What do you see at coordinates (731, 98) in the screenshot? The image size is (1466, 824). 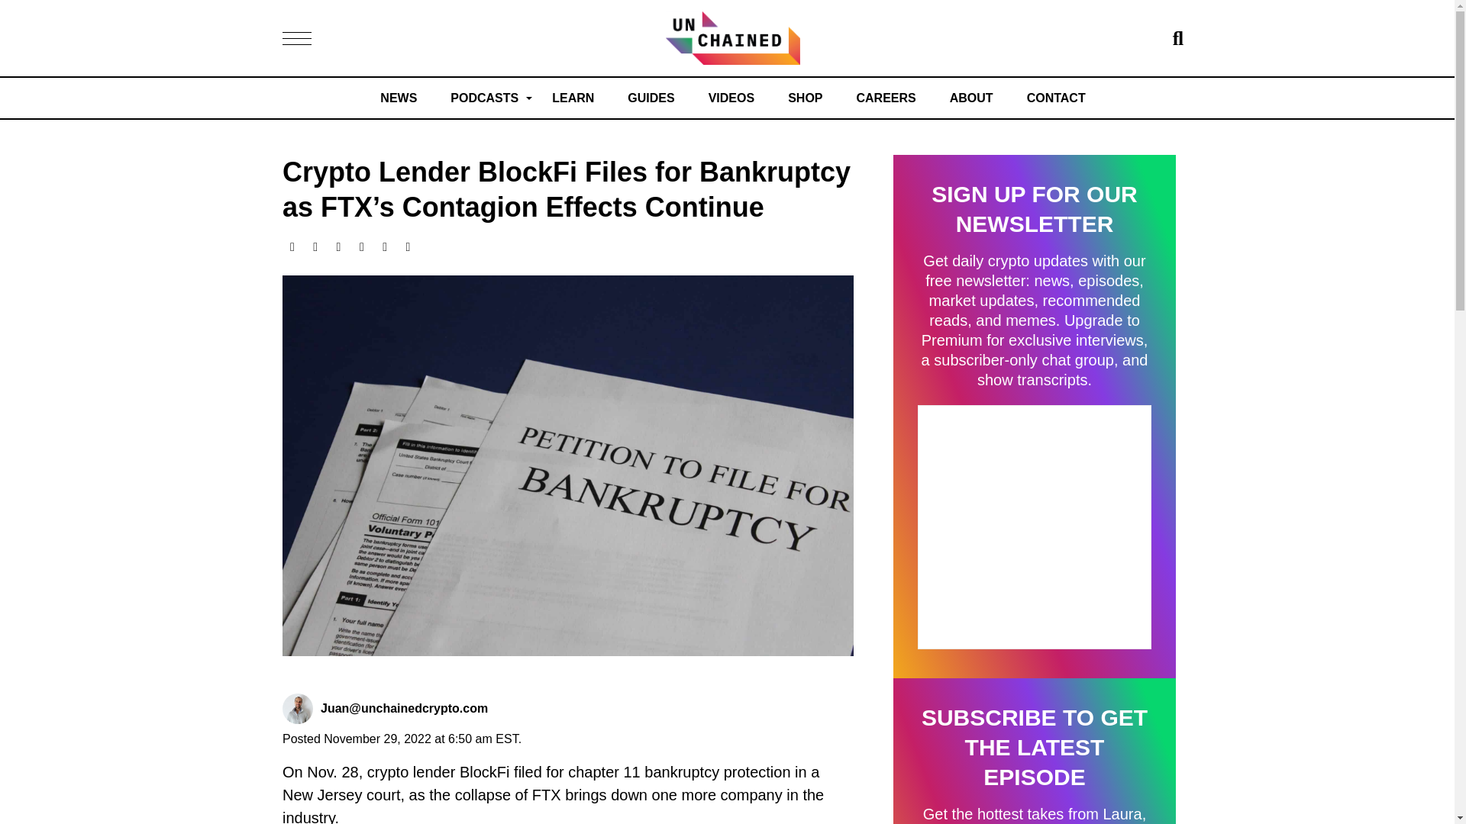 I see `VIDEOS` at bounding box center [731, 98].